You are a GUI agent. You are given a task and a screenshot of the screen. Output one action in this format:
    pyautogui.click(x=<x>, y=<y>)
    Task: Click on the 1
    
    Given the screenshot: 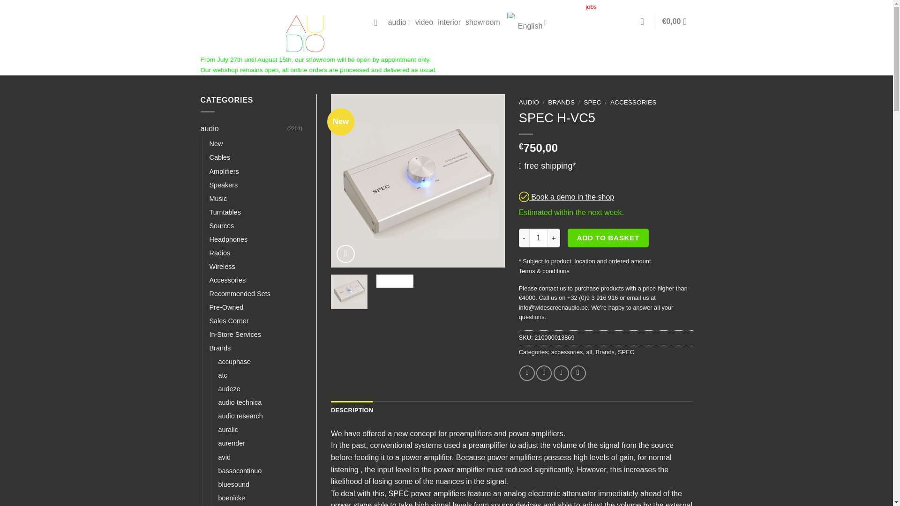 What is the action you would take?
    pyautogui.click(x=538, y=238)
    